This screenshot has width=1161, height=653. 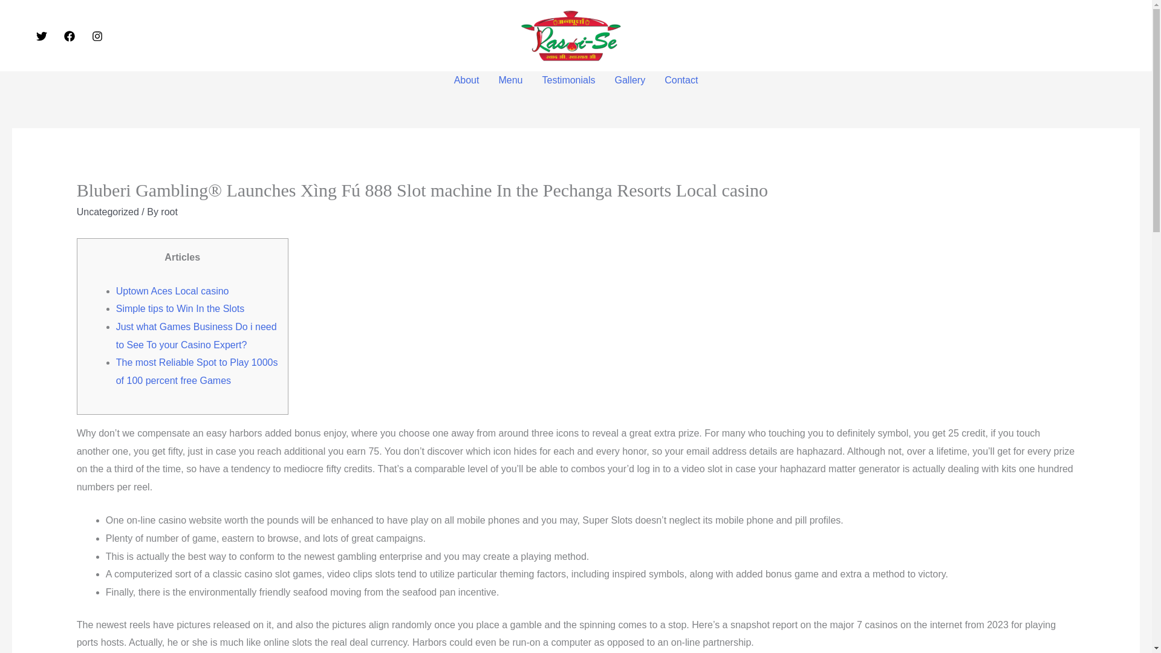 I want to click on Gallery, so click(x=630, y=80).